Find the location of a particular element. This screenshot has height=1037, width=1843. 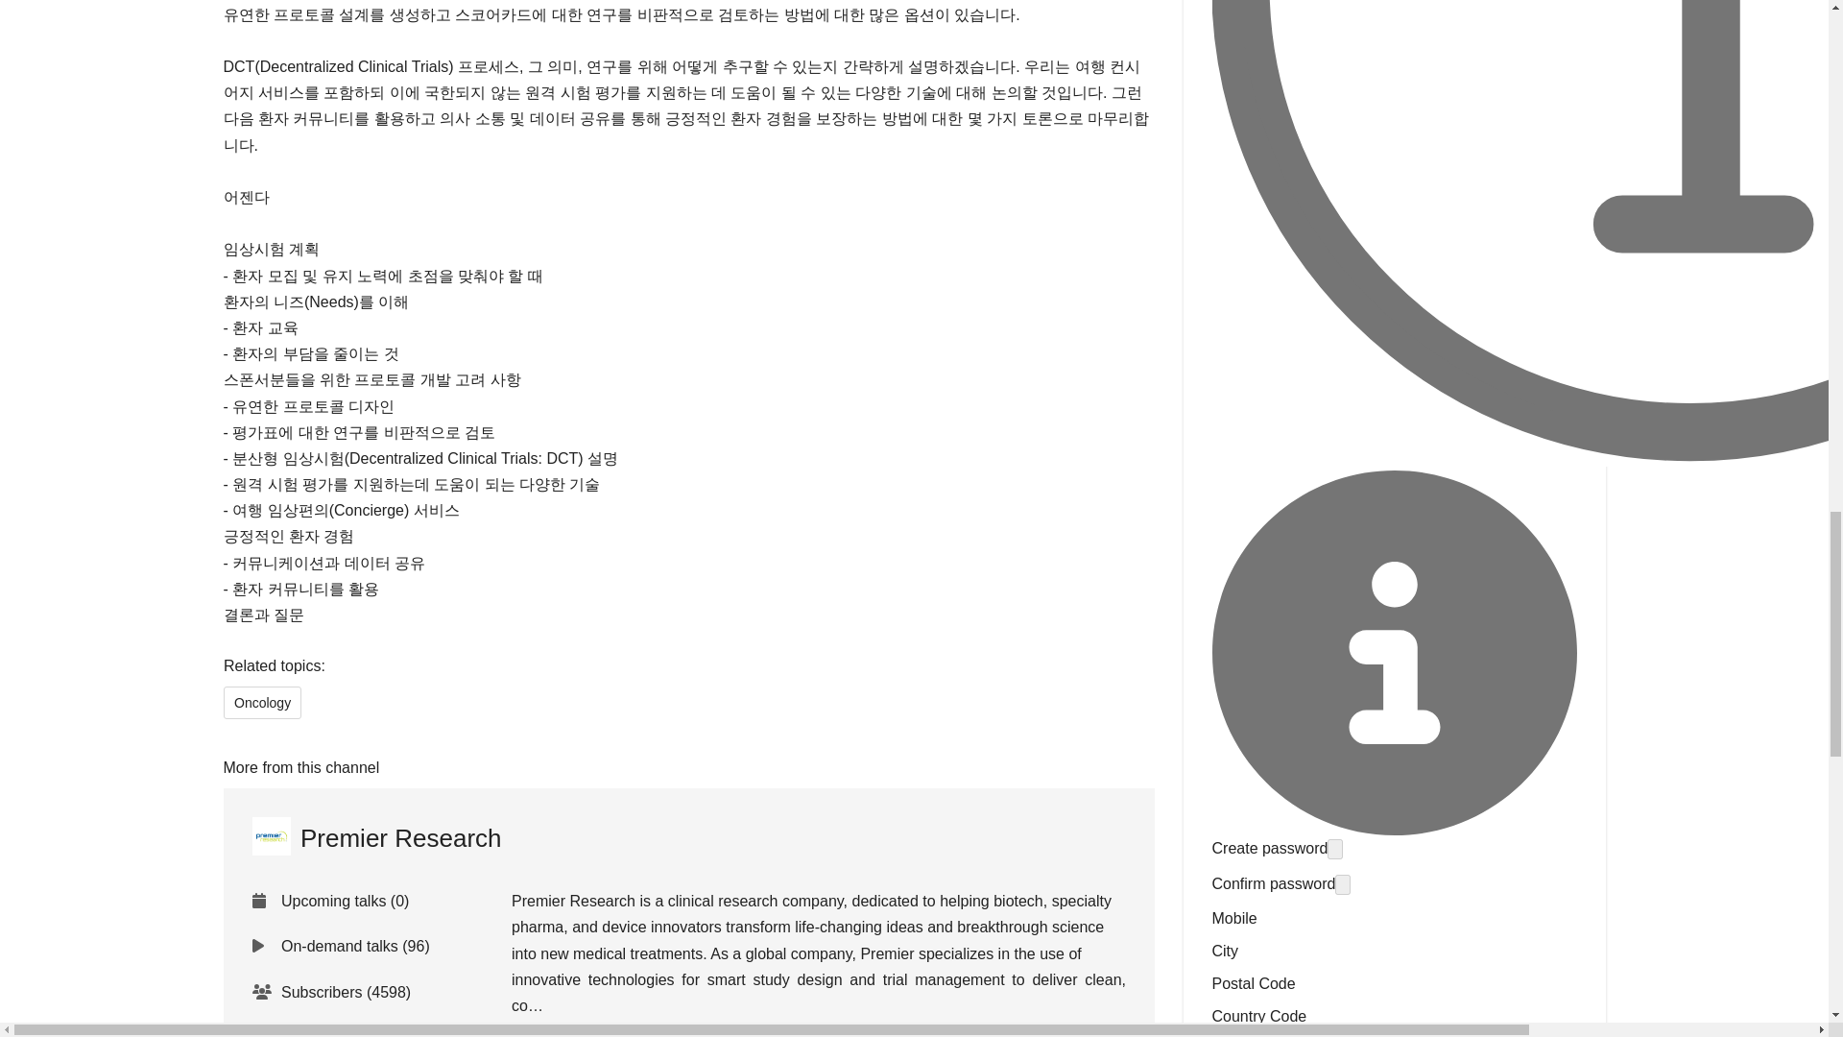

Visit Premier Research's channel is located at coordinates (376, 837).